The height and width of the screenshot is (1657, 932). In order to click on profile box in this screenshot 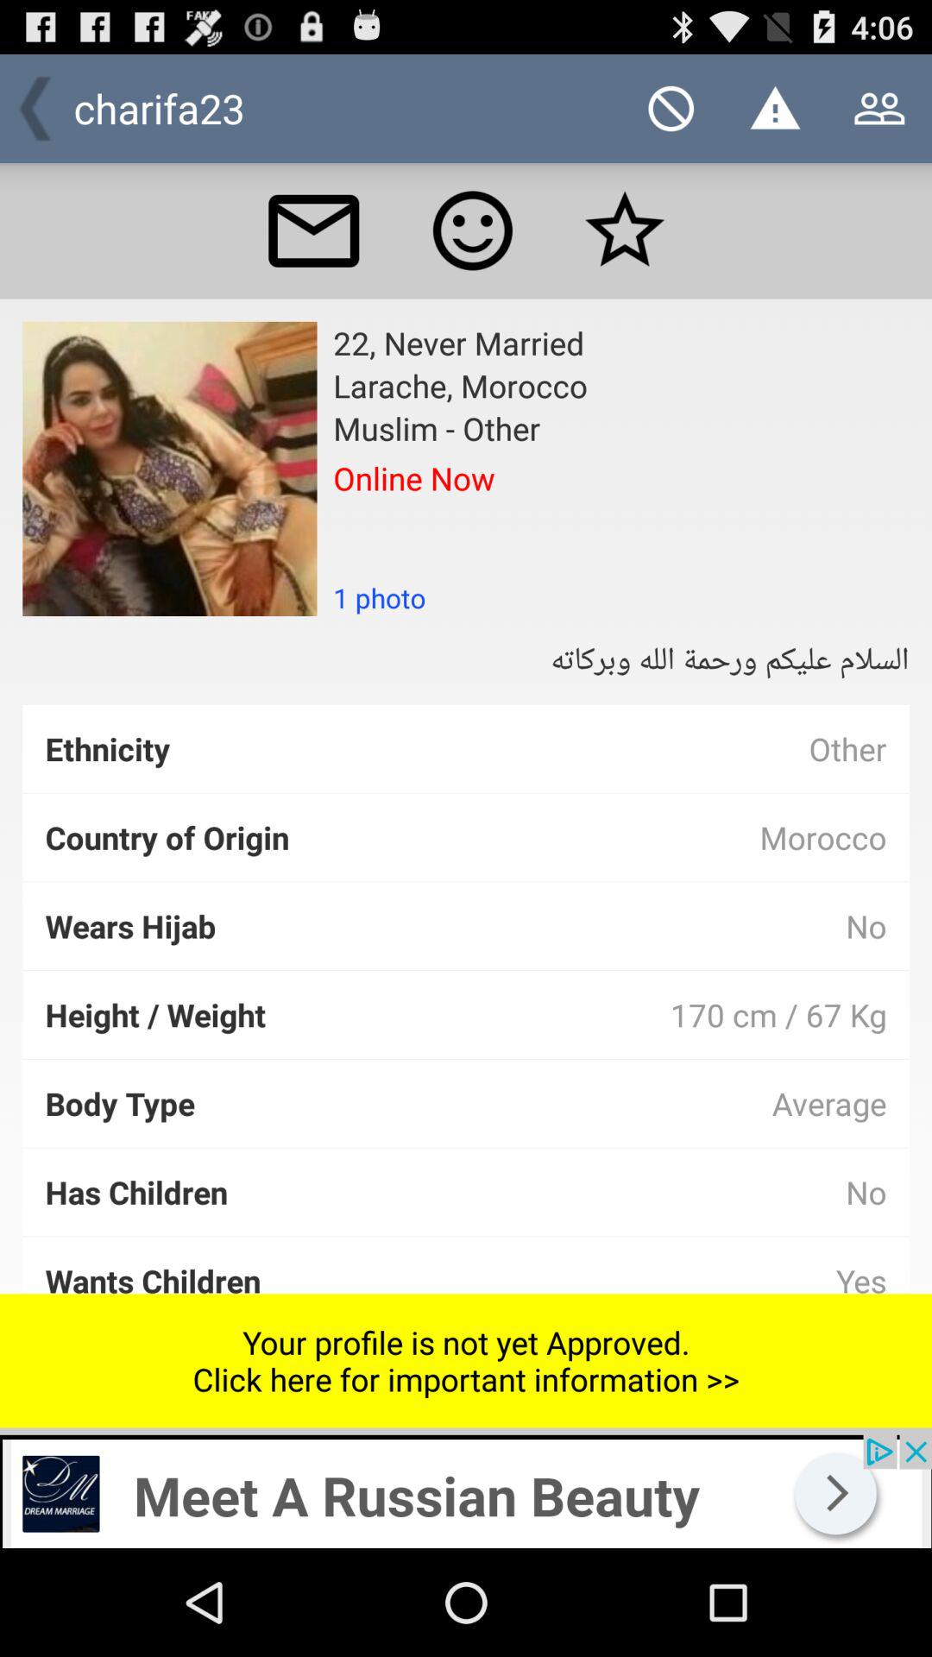, I will do `click(169, 469)`.